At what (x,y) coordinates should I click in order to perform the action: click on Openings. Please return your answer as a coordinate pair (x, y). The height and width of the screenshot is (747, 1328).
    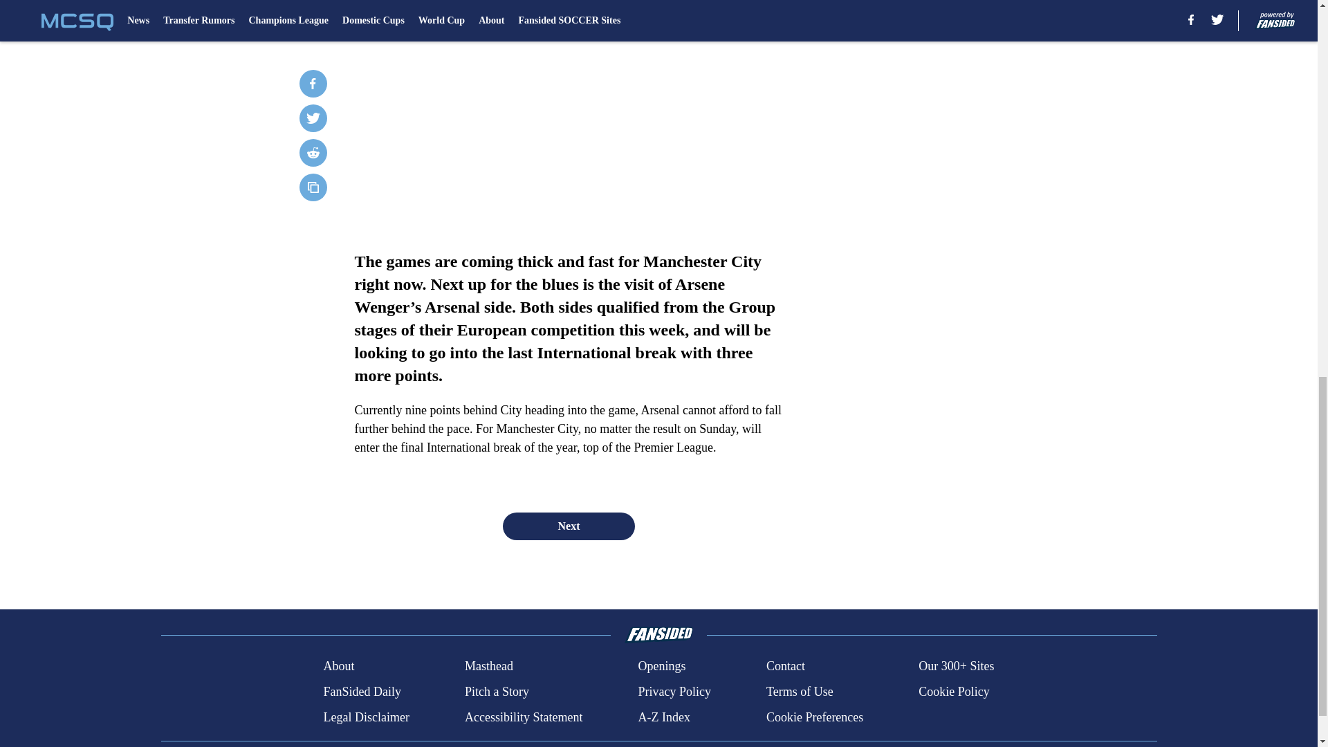
    Looking at the image, I should click on (661, 667).